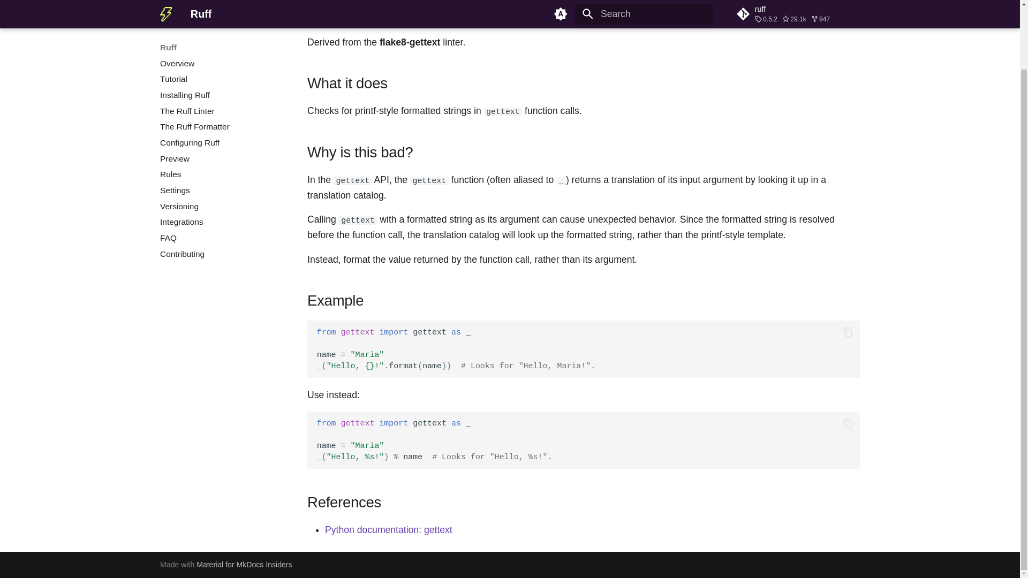  Describe the element at coordinates (848, 423) in the screenshot. I see `Copy to clipboard` at that location.